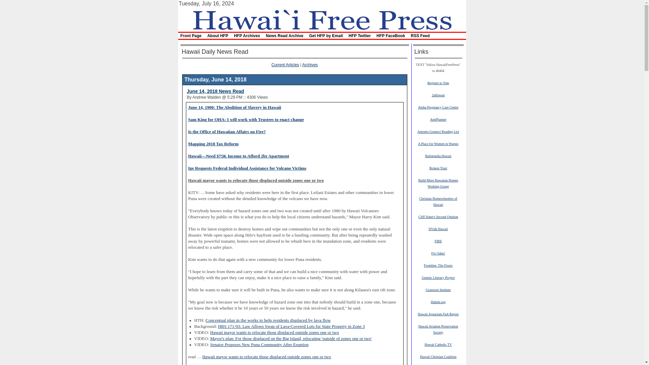 This screenshot has height=365, width=649. What do you see at coordinates (310, 65) in the screenshot?
I see `Archives` at bounding box center [310, 65].